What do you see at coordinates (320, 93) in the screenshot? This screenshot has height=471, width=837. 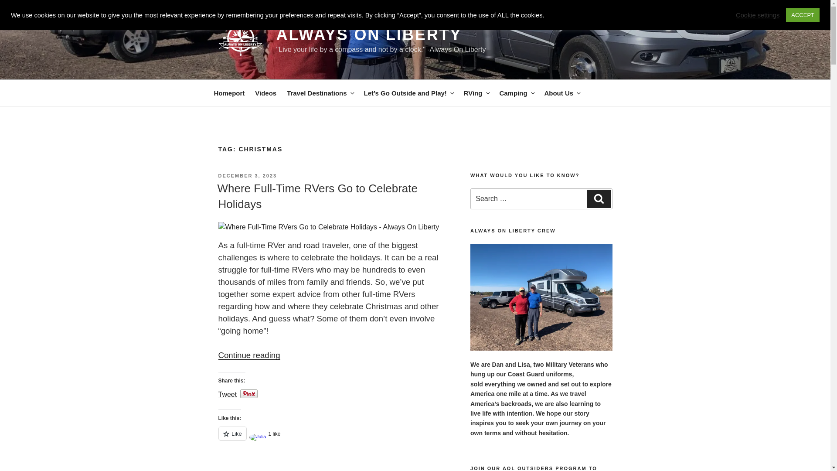 I see `Travel Destinations` at bounding box center [320, 93].